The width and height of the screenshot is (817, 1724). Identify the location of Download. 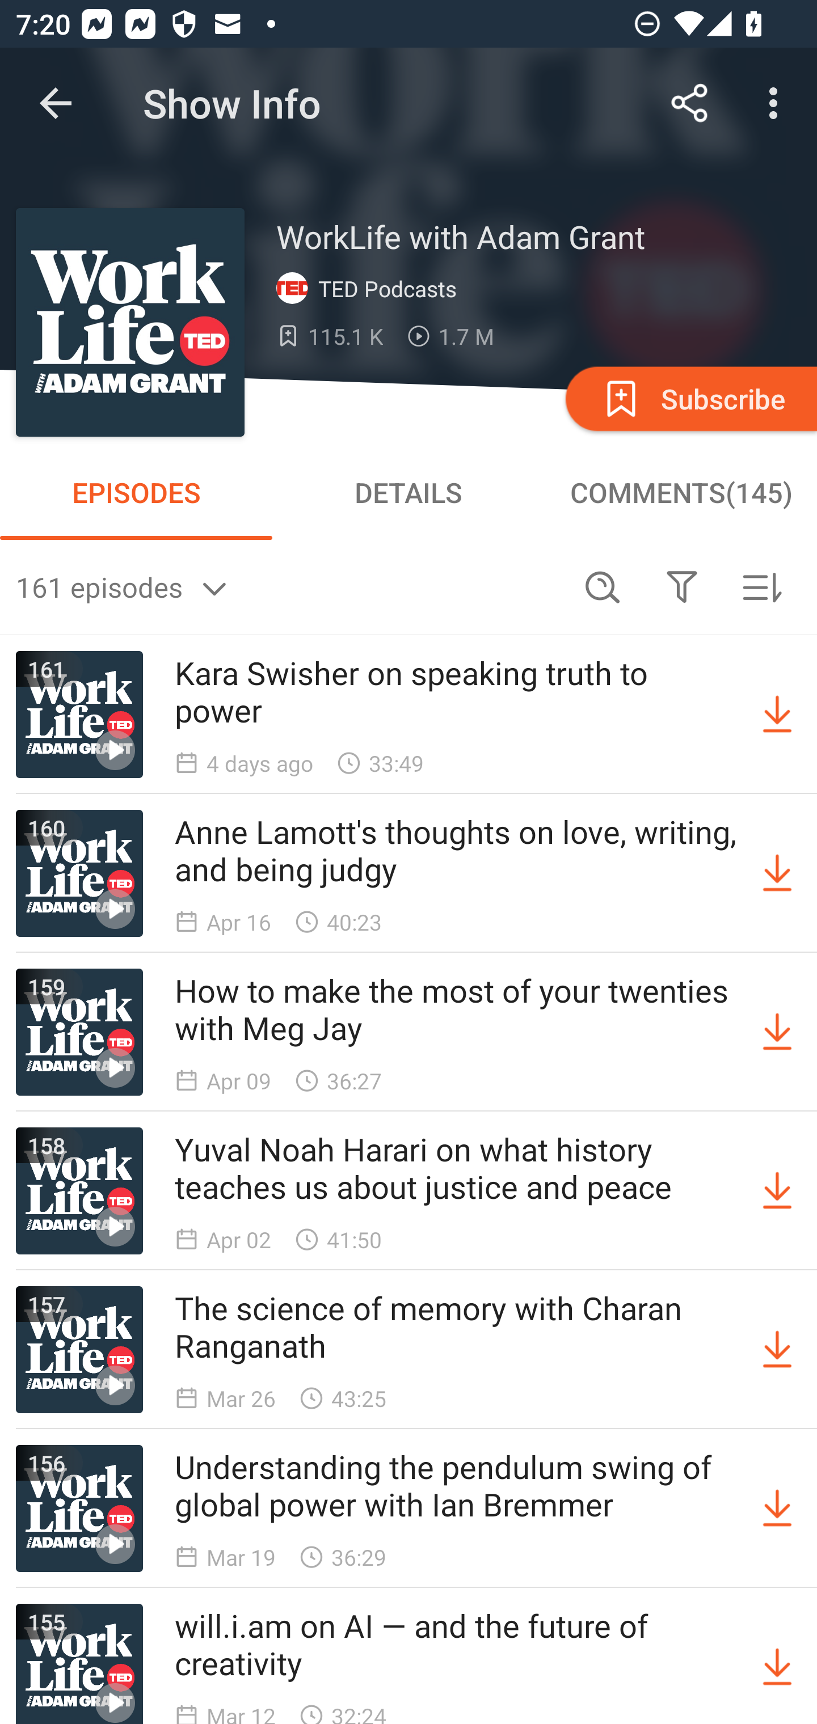
(777, 1191).